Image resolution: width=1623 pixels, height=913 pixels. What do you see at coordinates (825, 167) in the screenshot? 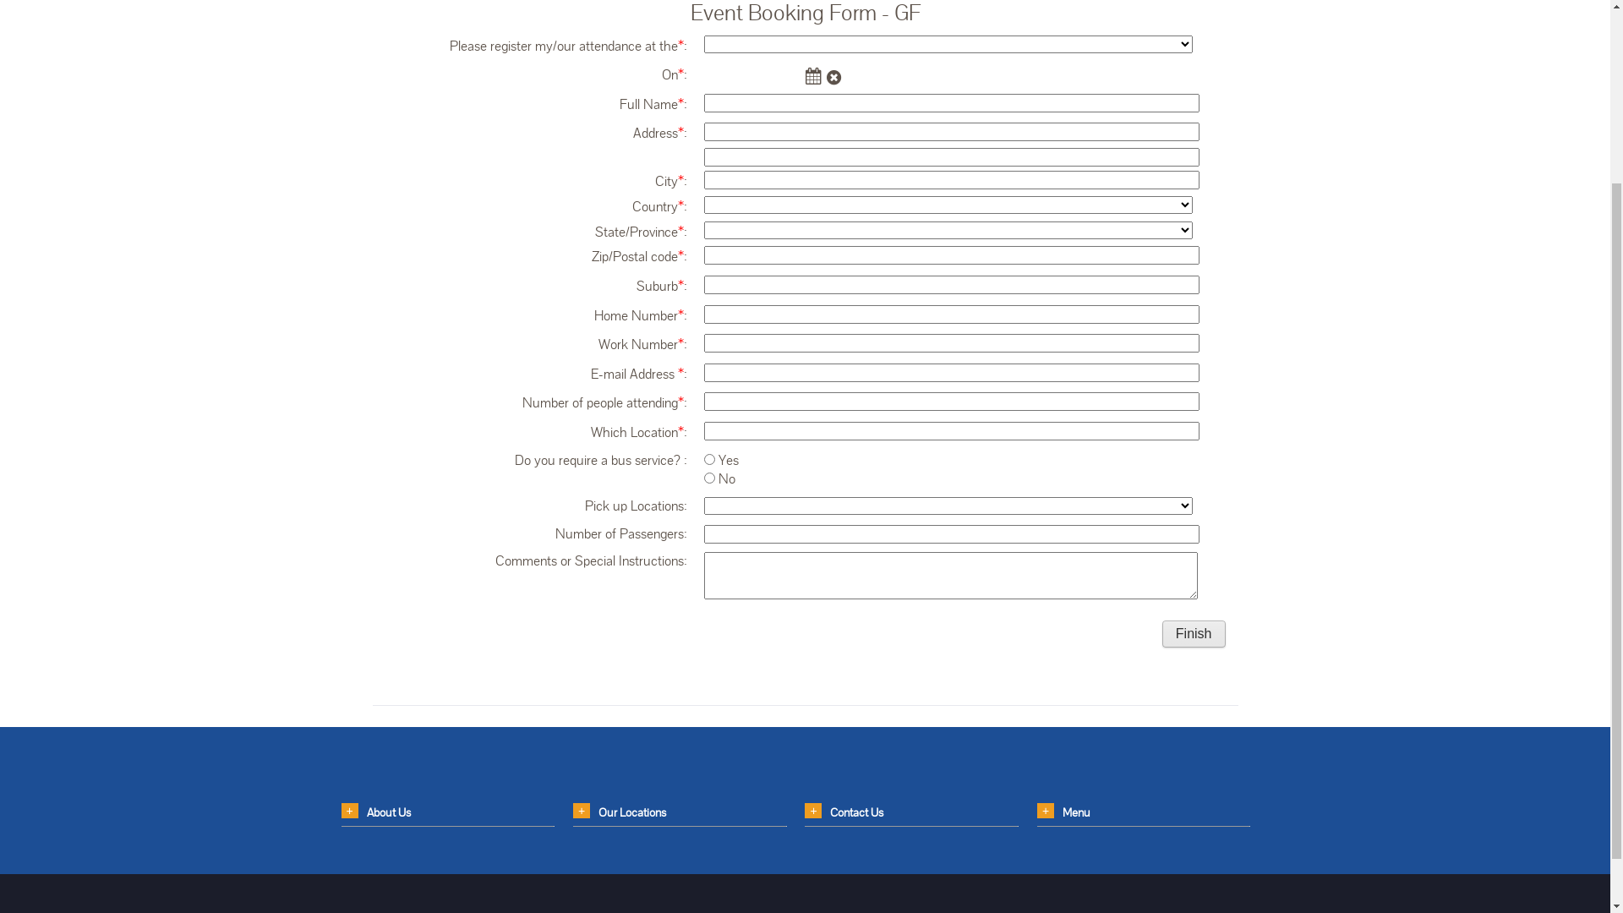
I see `Arranging A Funeral` at bounding box center [825, 167].